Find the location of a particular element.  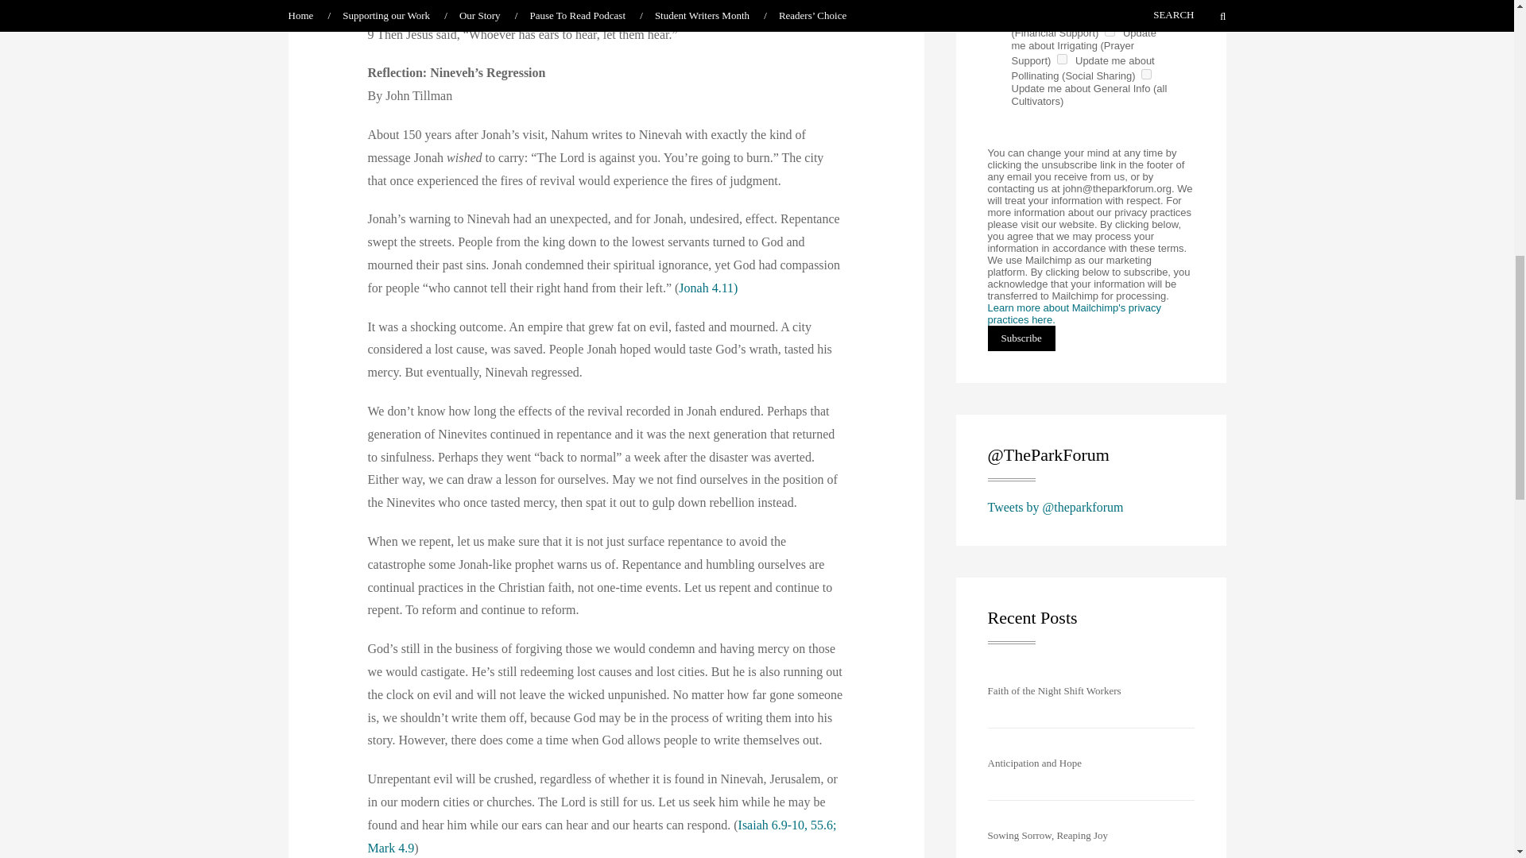

Isaiah 6.9-10, 55.6; Mark 4.9 is located at coordinates (602, 836).